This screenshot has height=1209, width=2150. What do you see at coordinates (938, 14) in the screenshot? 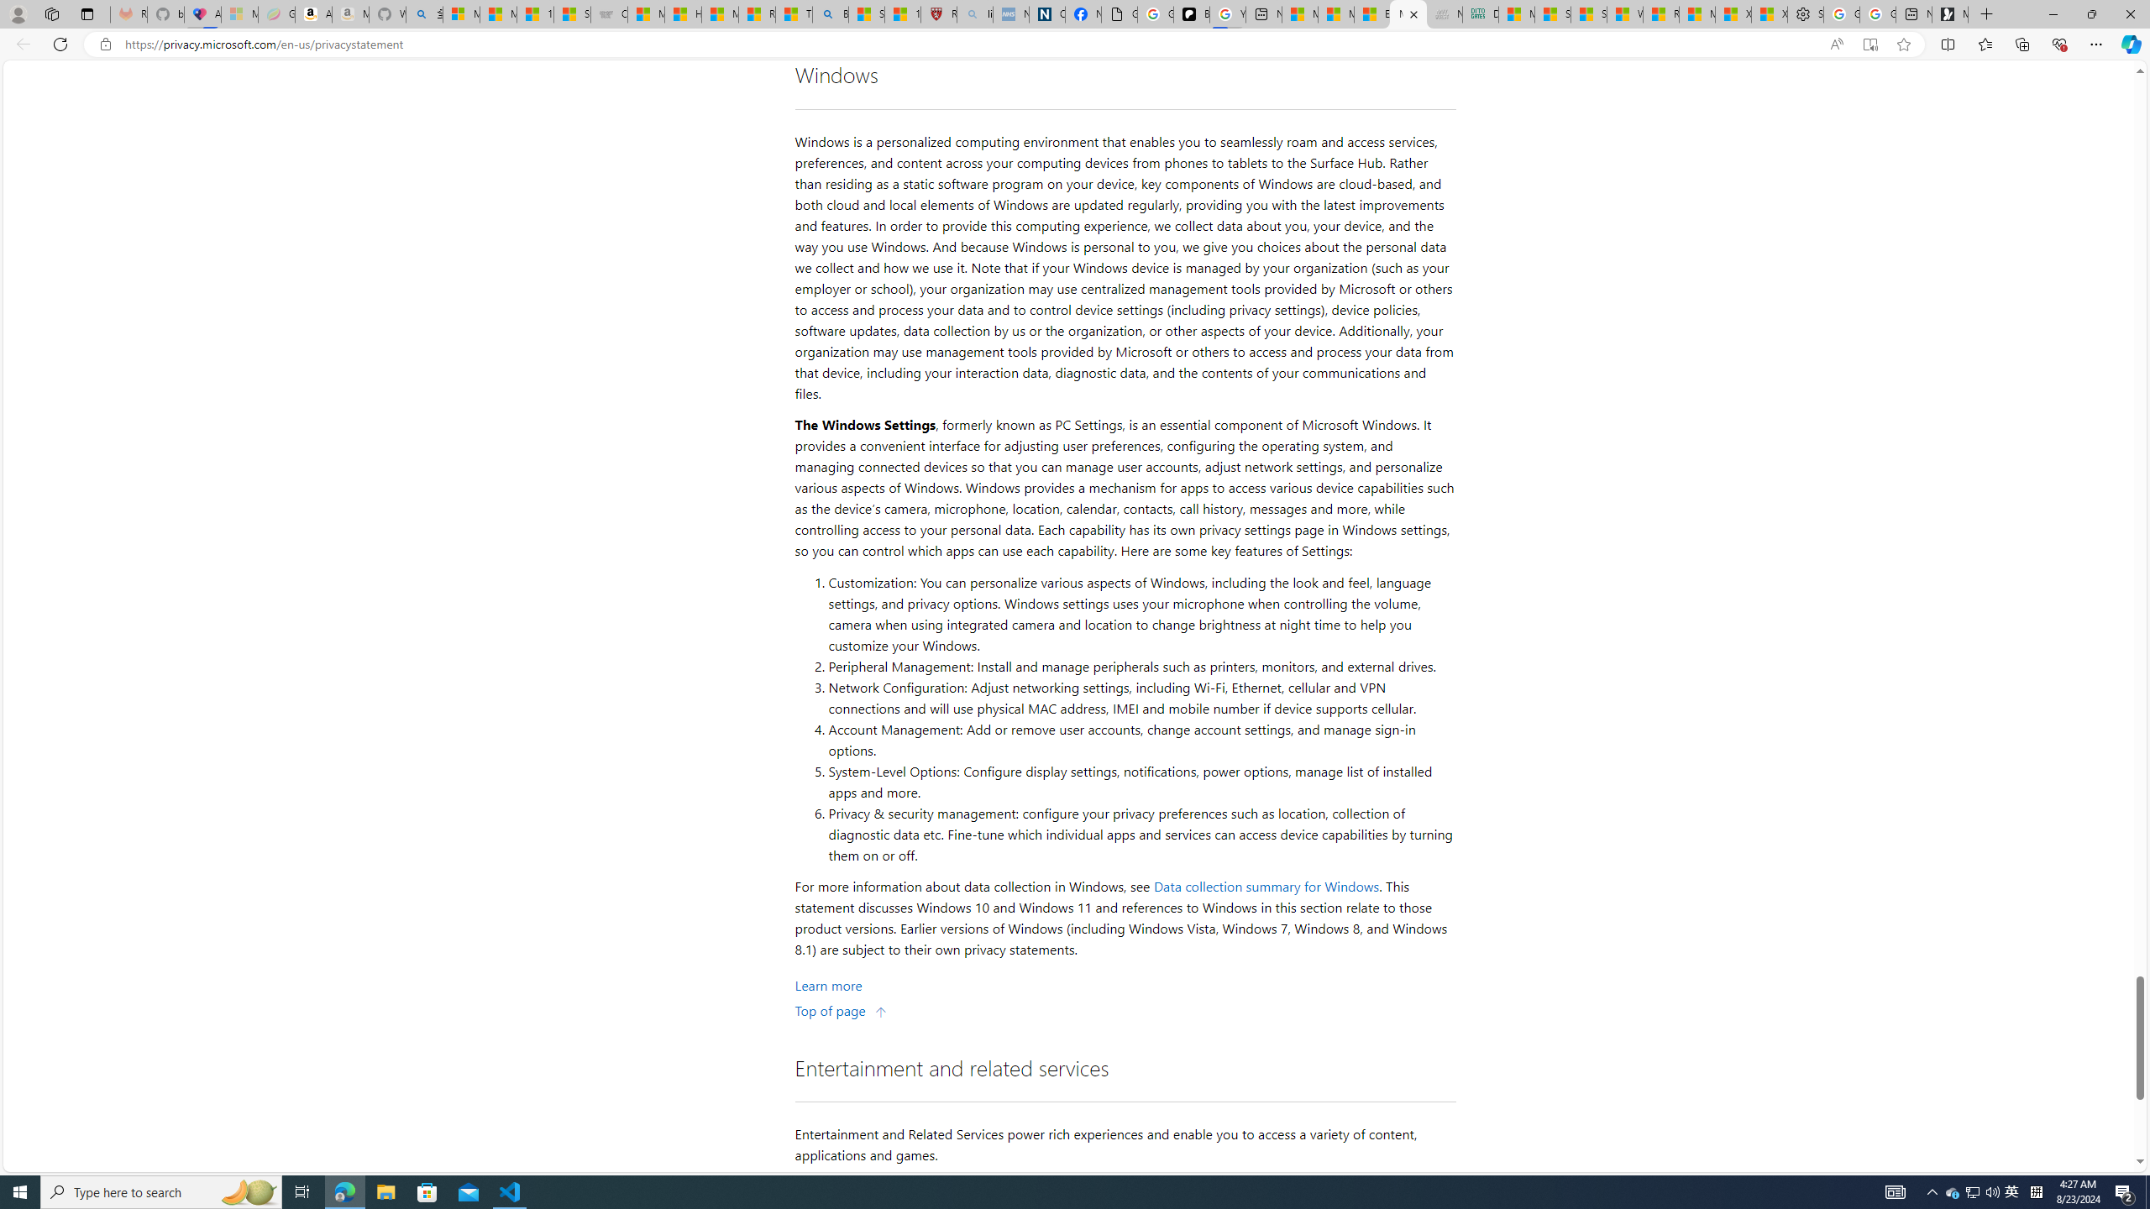
I see `Robert H. Shmerling, MD - Harvard Health` at bounding box center [938, 14].